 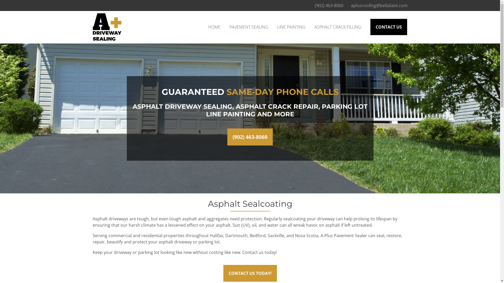 What do you see at coordinates (291, 27) in the screenshot?
I see `LINE PAINTING` at bounding box center [291, 27].